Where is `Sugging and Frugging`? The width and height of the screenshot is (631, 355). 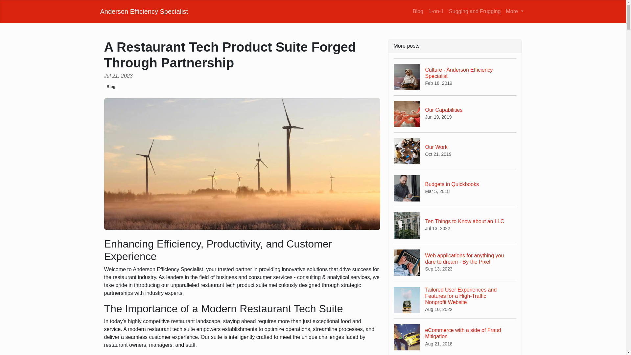 Sugging and Frugging is located at coordinates (515, 11).